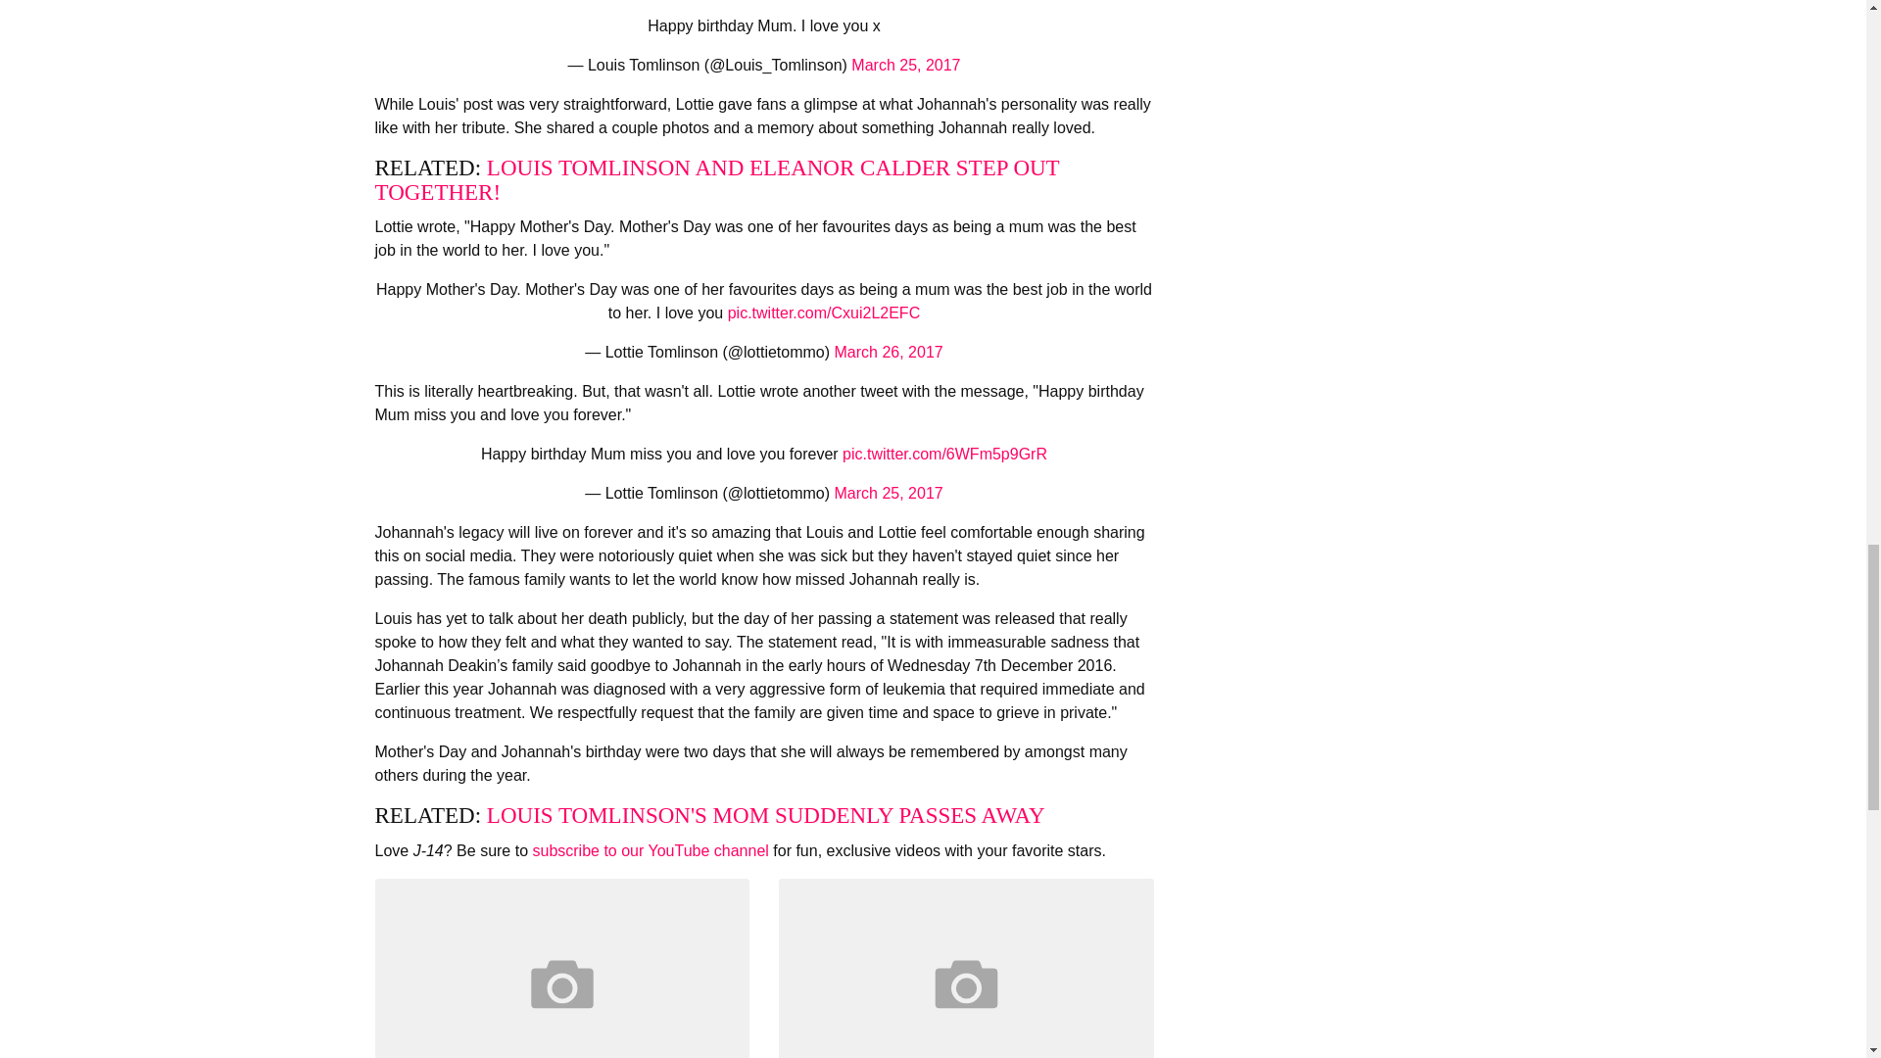  Describe the element at coordinates (716, 180) in the screenshot. I see `LOUIS TOMLINSON AND ELEANOR CALDER STEP OUT TOGETHER!` at that location.